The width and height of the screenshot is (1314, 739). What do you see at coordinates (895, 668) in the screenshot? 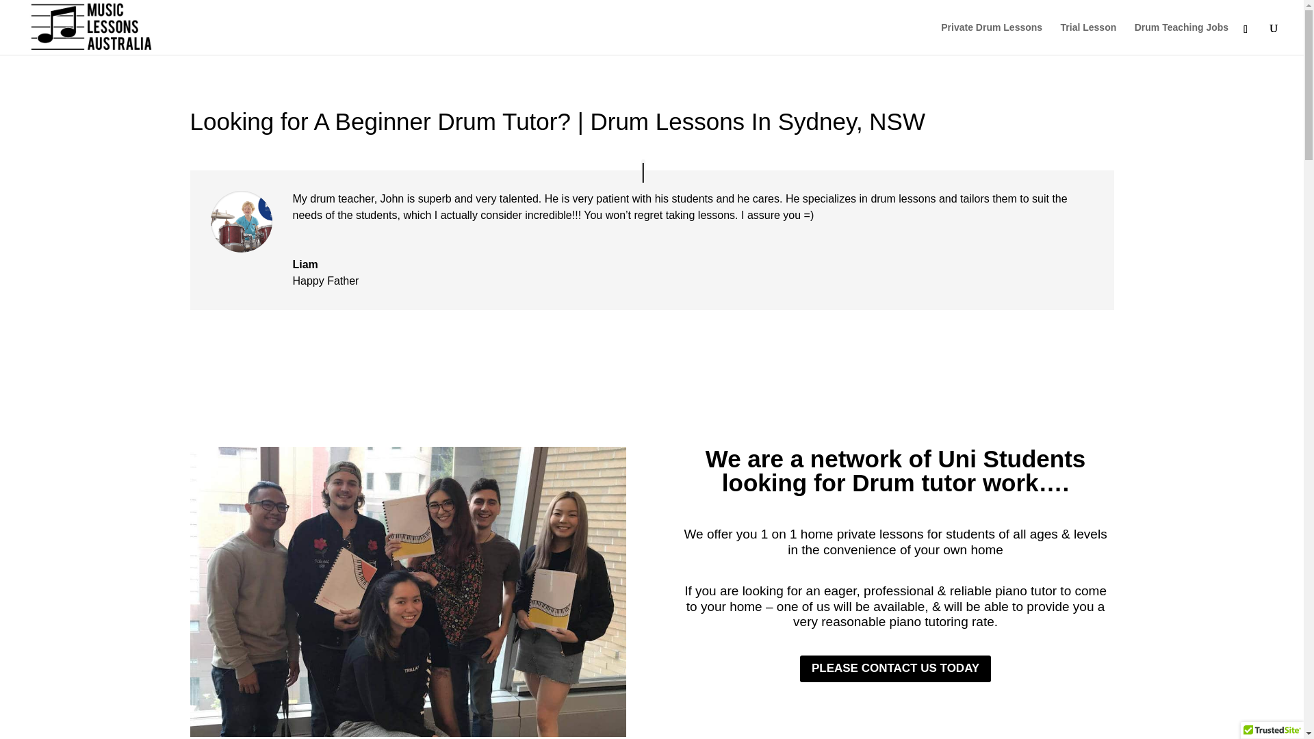
I see `PLEASE CONTACT US TODAY` at bounding box center [895, 668].